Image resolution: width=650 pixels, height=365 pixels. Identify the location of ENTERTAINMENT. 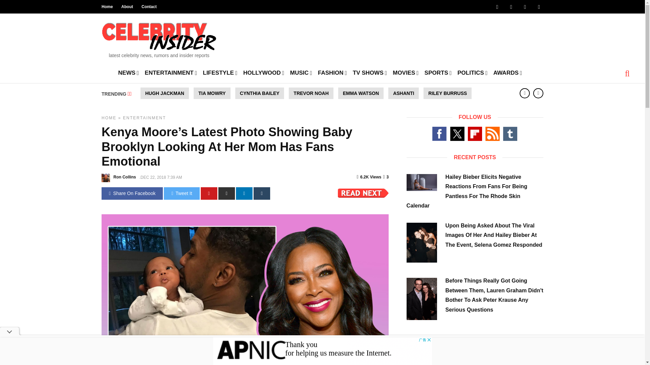
(171, 72).